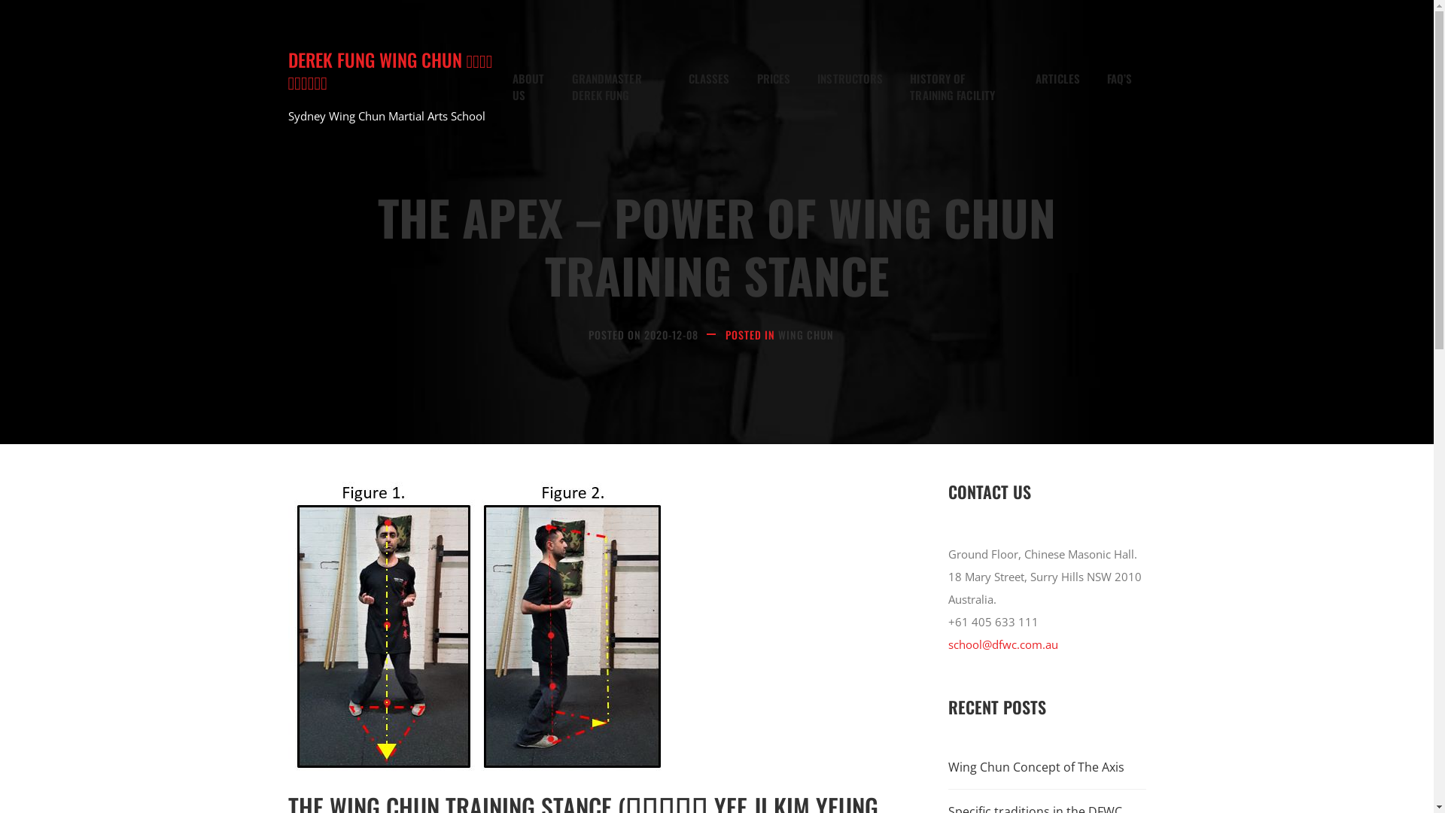 The height and width of the screenshot is (813, 1445). What do you see at coordinates (709, 78) in the screenshot?
I see `CLASSES` at bounding box center [709, 78].